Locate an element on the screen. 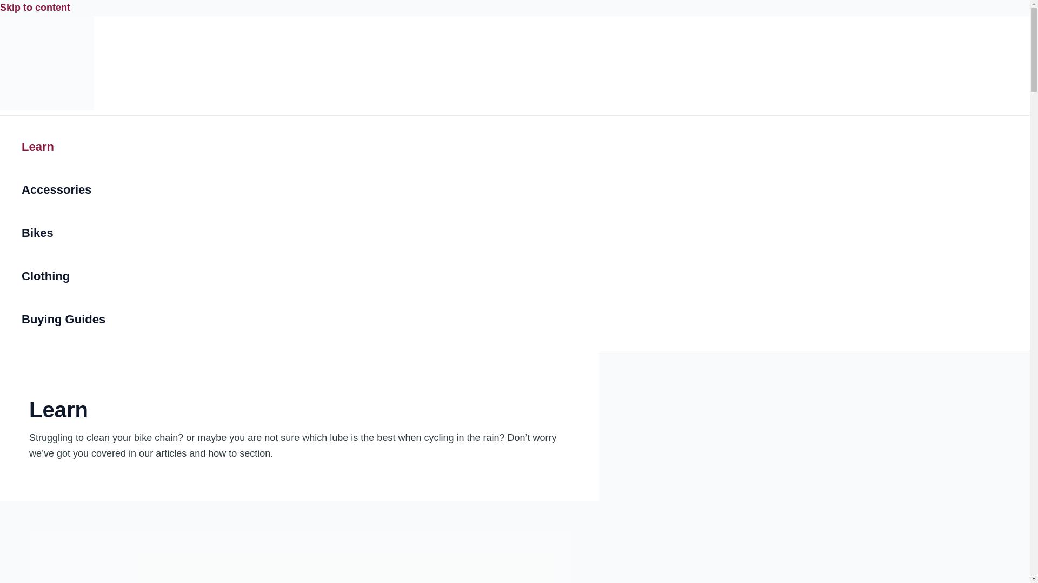 The width and height of the screenshot is (1038, 583). Skip to content is located at coordinates (35, 8).